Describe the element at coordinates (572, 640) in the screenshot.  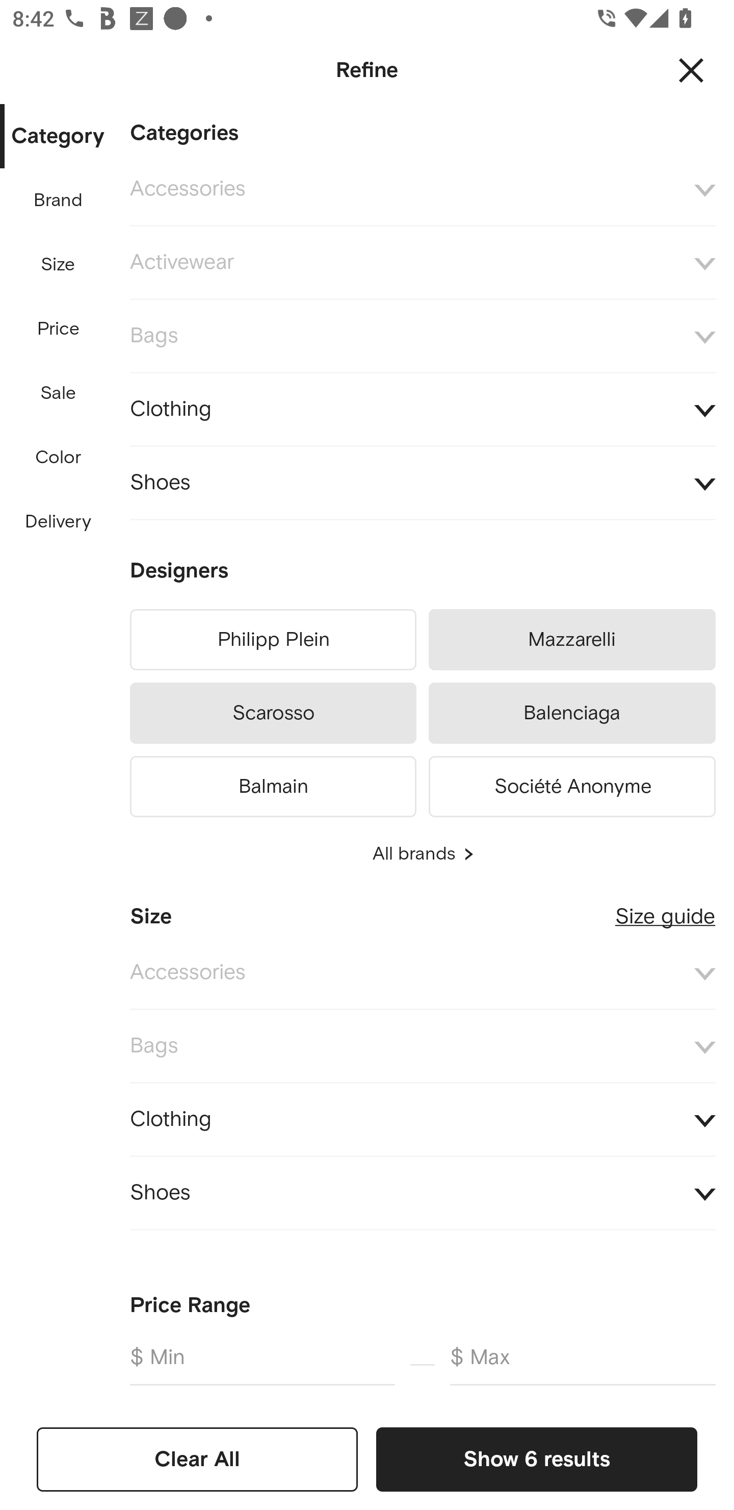
I see `Mazzarelli` at that location.